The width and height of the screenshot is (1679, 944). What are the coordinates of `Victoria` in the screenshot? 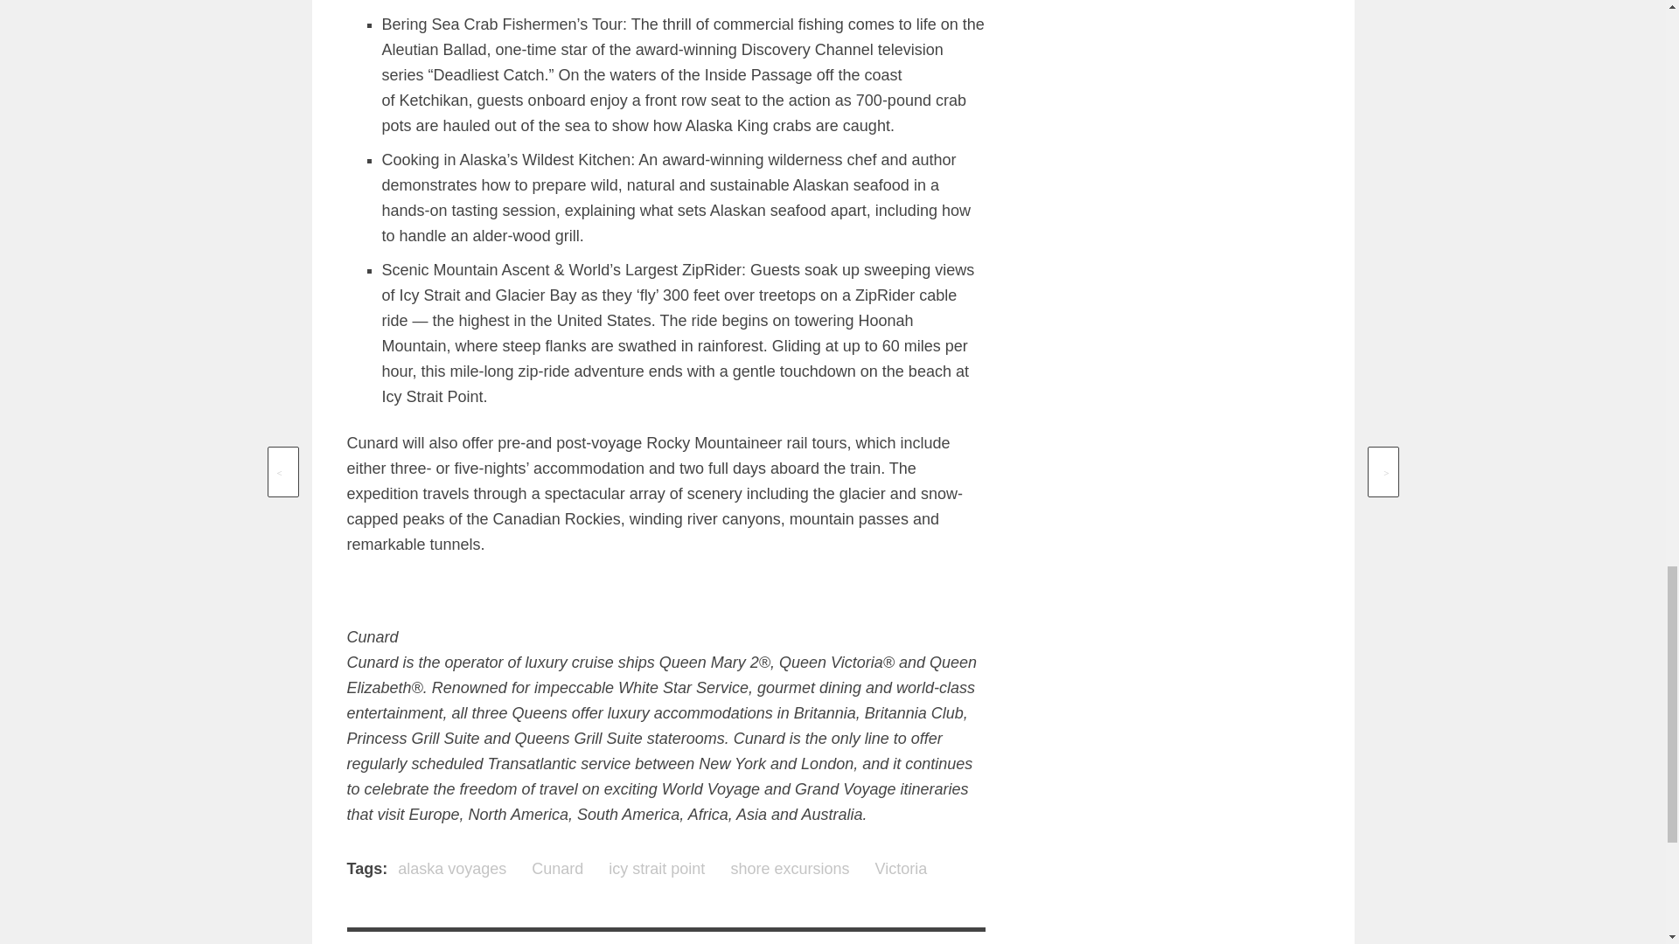 It's located at (901, 869).